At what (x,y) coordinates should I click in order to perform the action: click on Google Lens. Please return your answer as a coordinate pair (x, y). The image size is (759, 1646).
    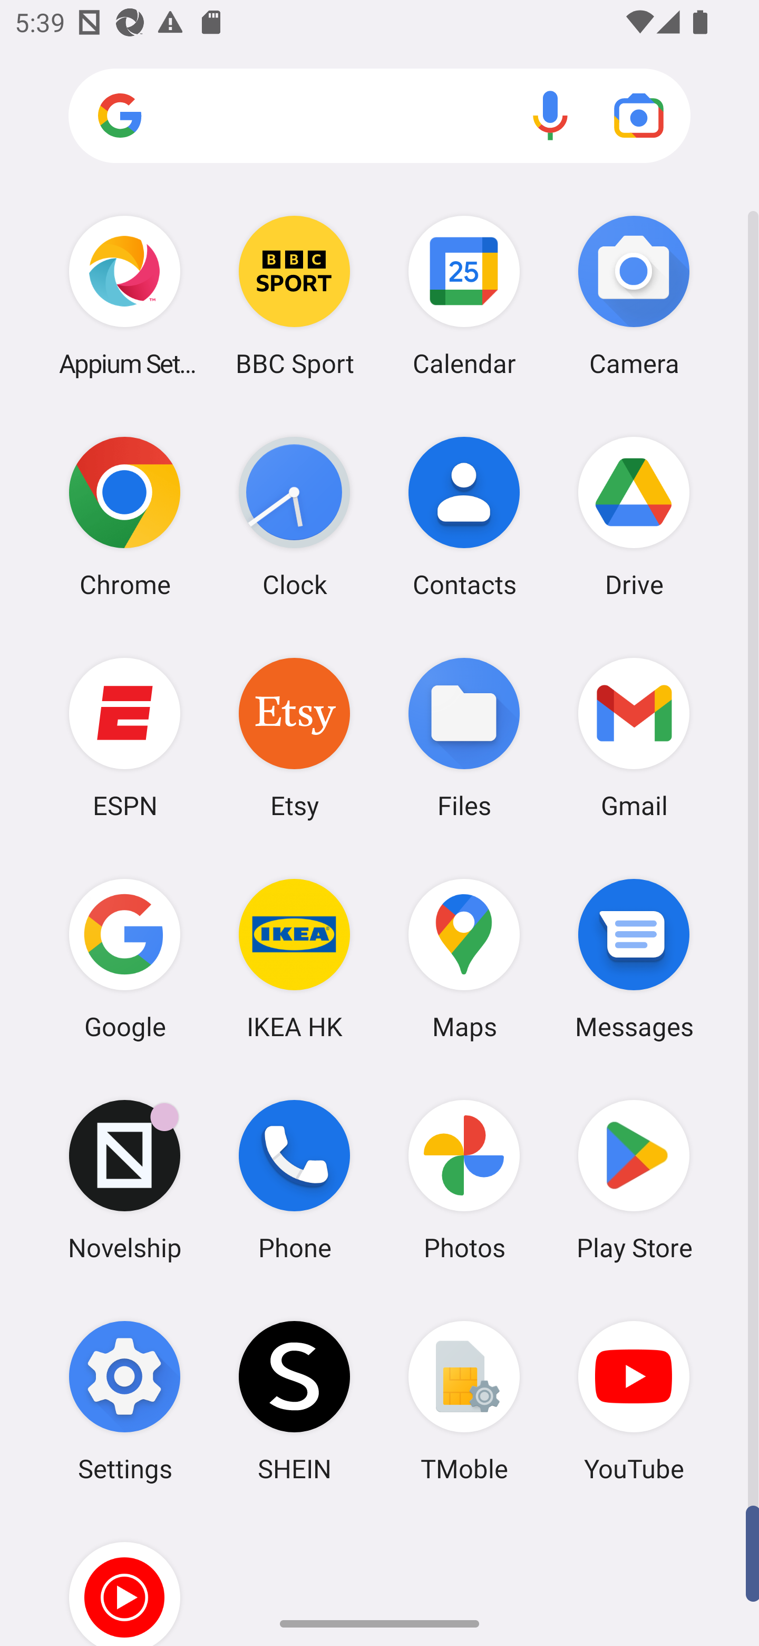
    Looking at the image, I should click on (639, 115).